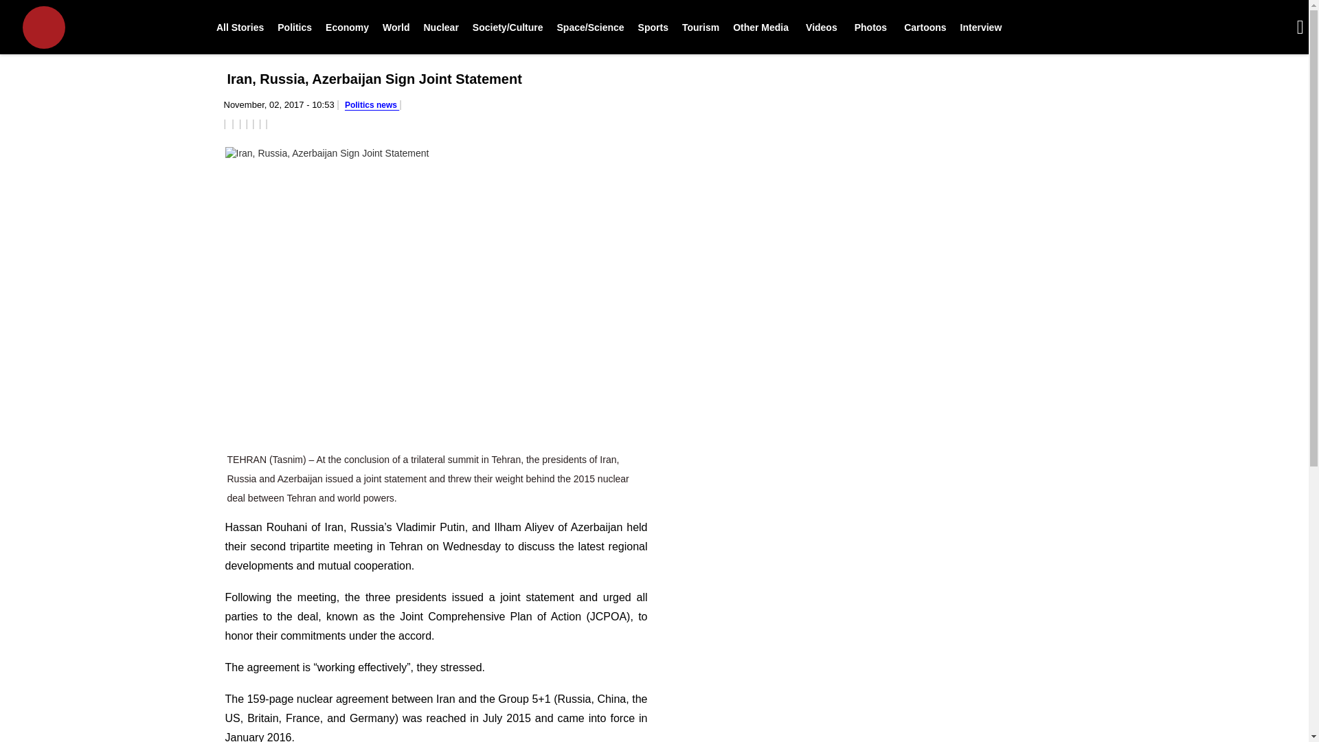 The image size is (1319, 742). I want to click on Economy, so click(348, 27).